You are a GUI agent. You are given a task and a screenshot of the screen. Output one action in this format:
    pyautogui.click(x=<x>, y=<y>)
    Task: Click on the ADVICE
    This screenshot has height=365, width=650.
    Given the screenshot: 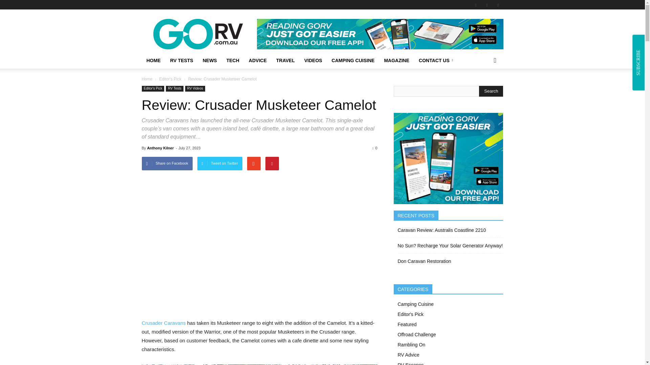 What is the action you would take?
    pyautogui.click(x=258, y=60)
    